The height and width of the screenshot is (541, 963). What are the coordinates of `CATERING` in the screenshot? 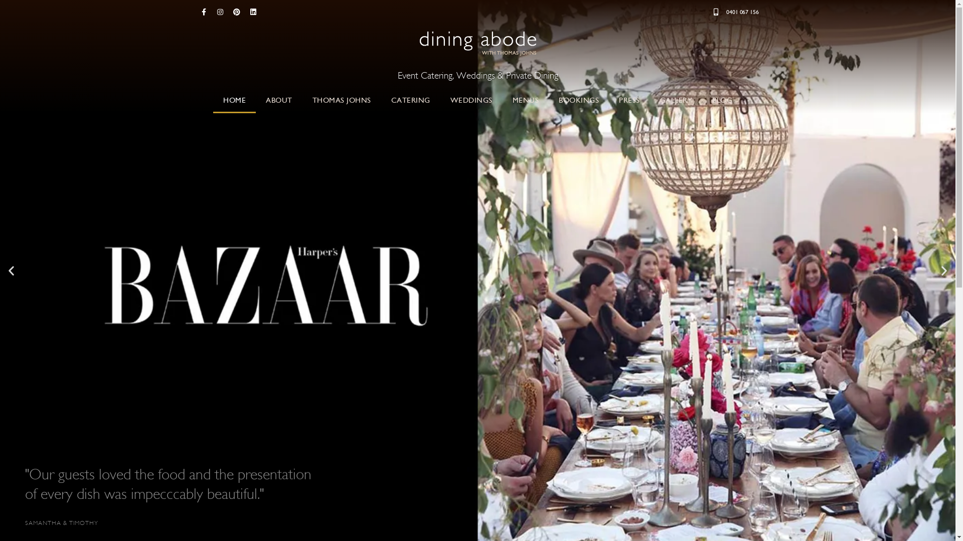 It's located at (411, 100).